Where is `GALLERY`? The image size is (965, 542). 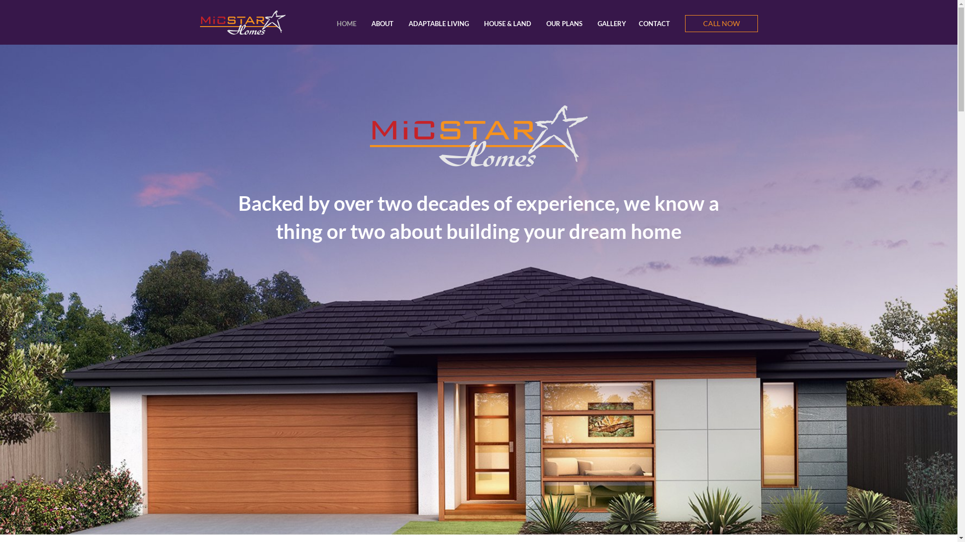
GALLERY is located at coordinates (611, 24).